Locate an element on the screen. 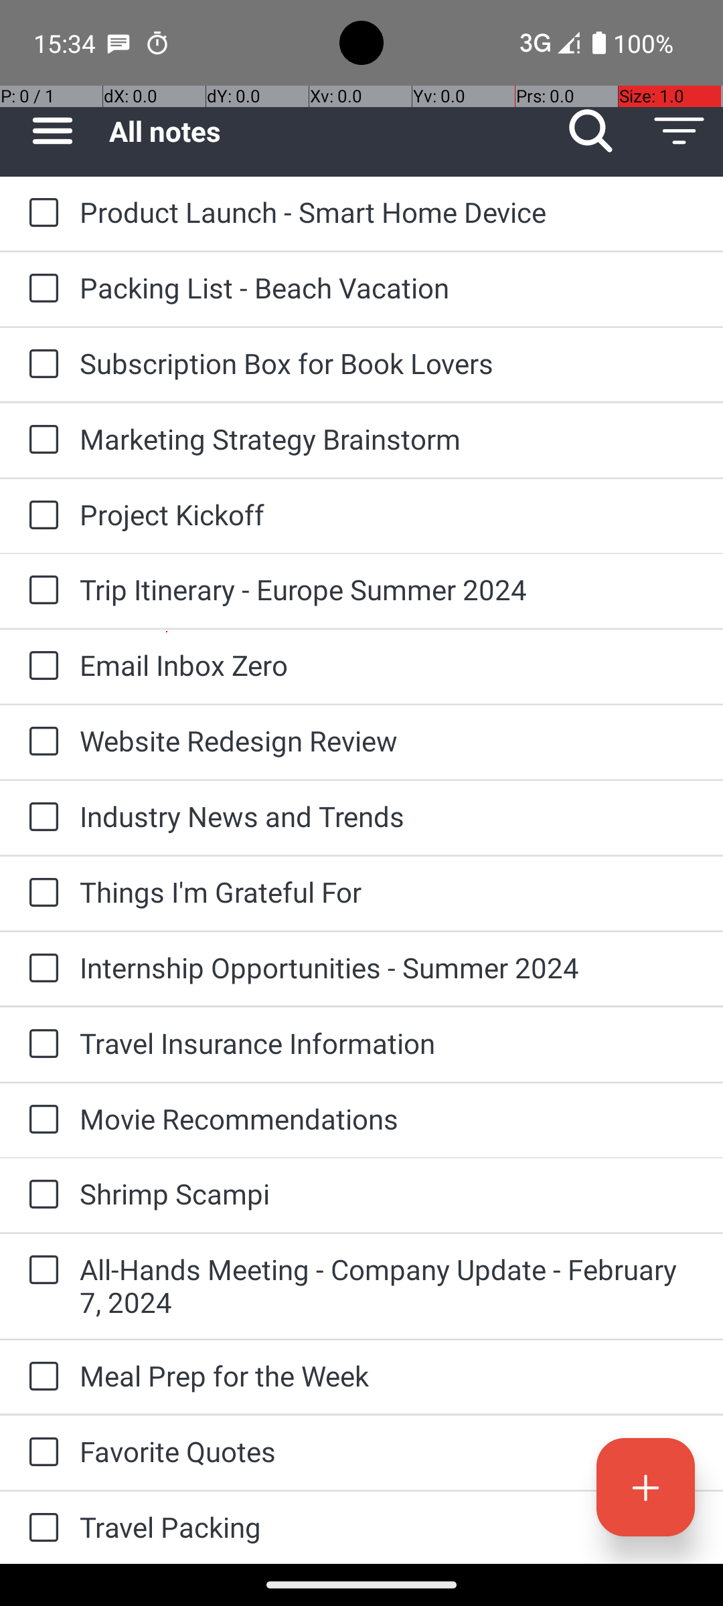 This screenshot has width=723, height=1606. Travel Insurance Information is located at coordinates (388, 1043).